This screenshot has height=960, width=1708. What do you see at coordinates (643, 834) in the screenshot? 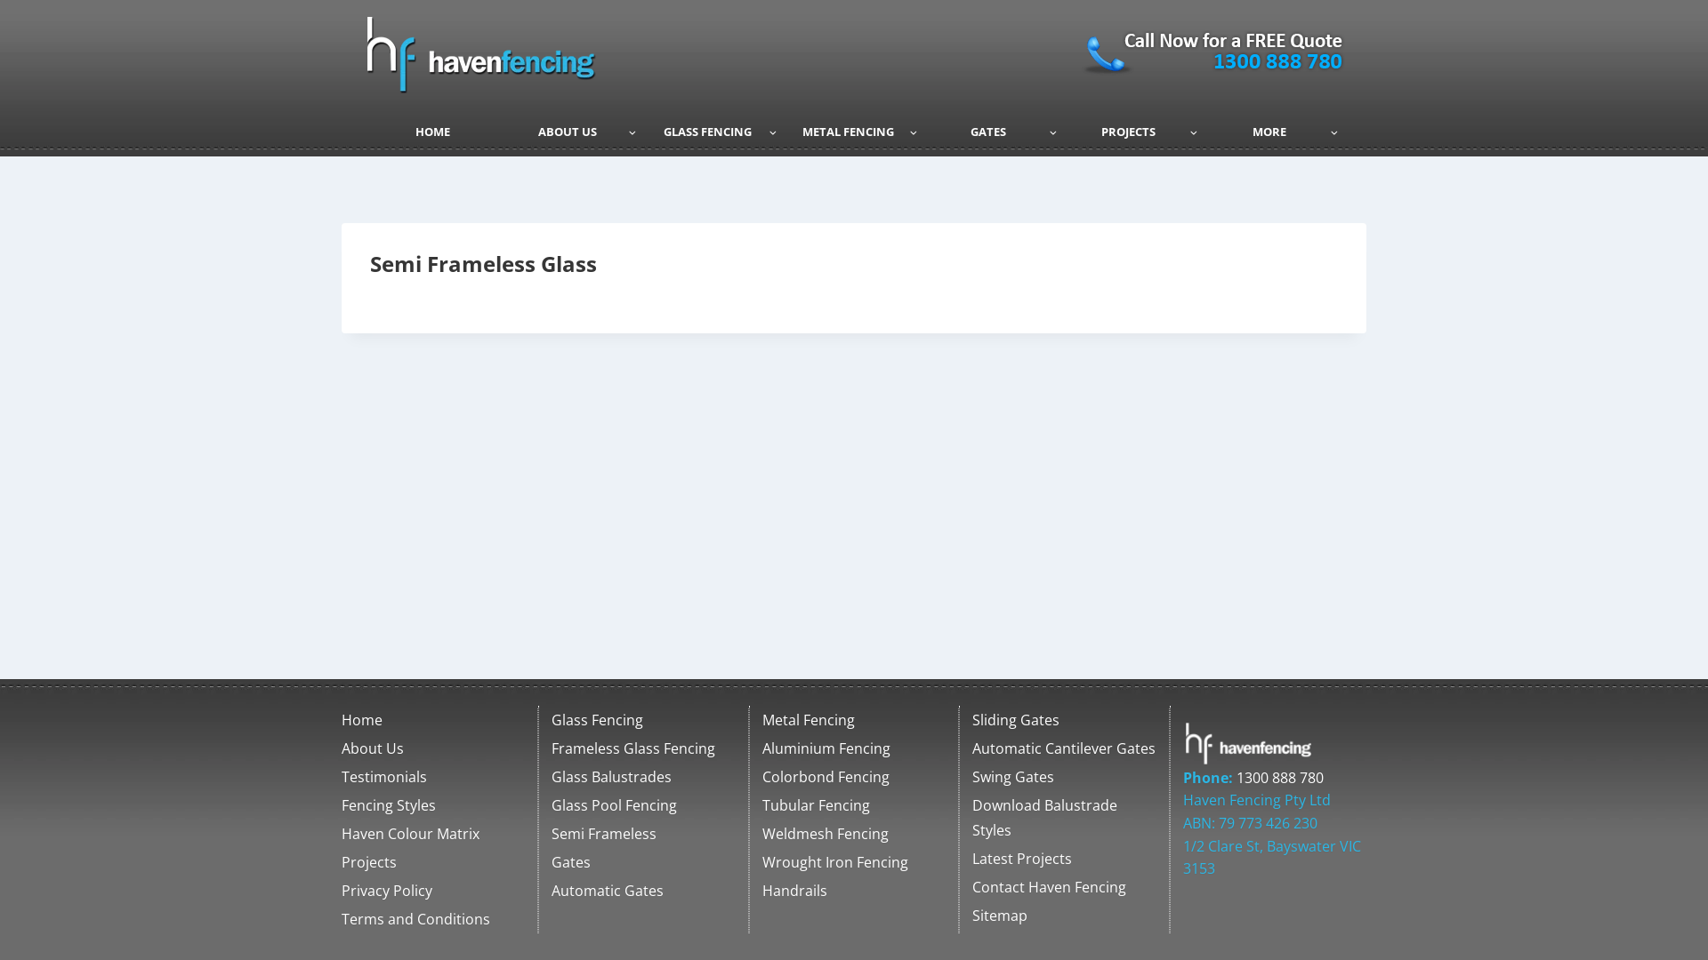
I see `Semi Frameless` at bounding box center [643, 834].